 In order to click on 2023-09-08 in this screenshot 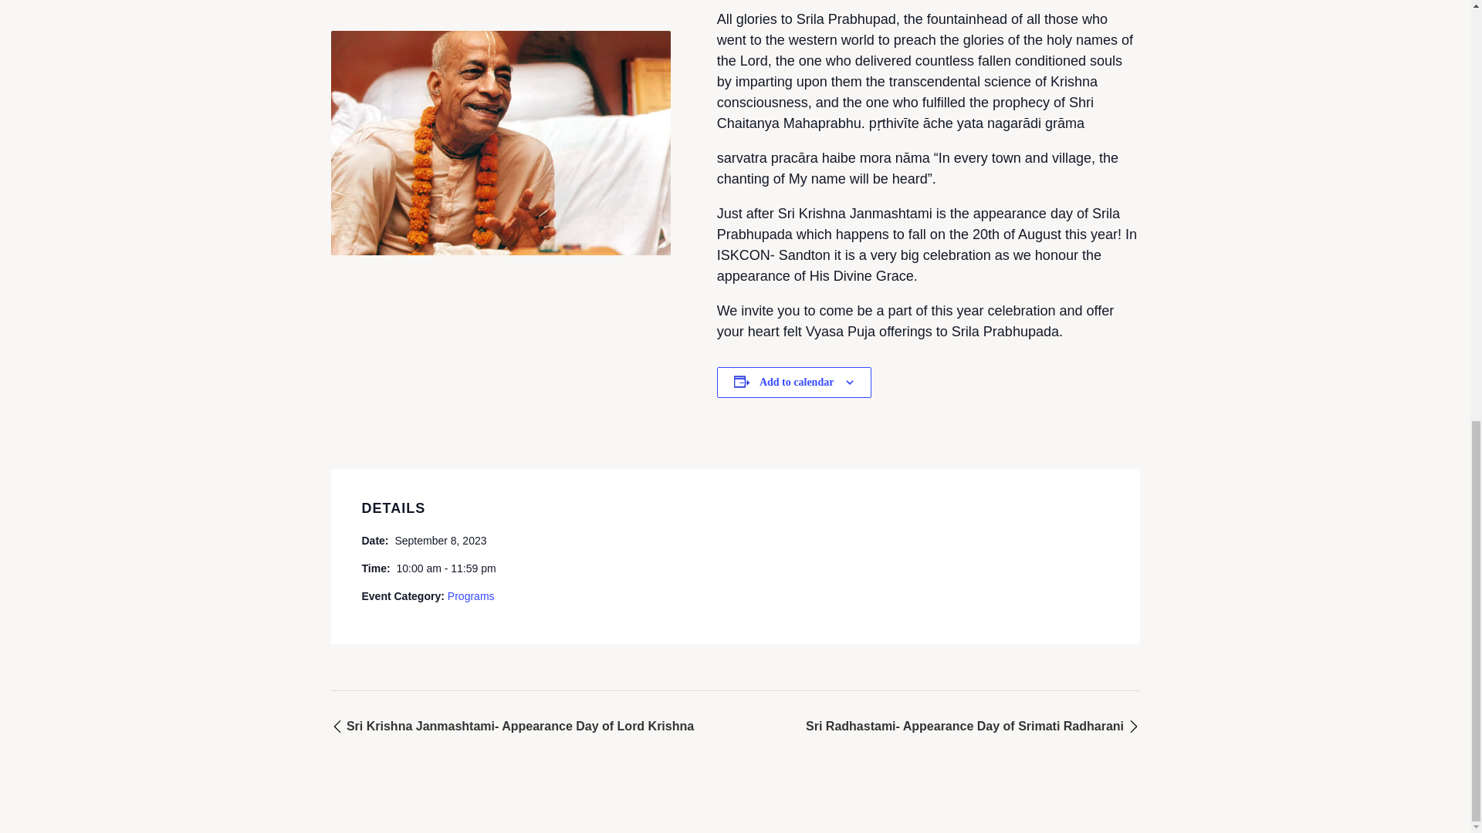, I will do `click(440, 540)`.